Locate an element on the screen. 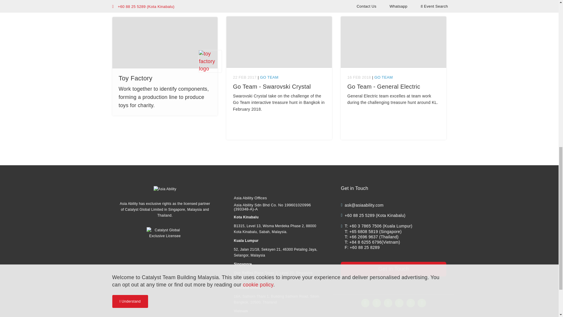  Find us on Linkedin is located at coordinates (388, 303).